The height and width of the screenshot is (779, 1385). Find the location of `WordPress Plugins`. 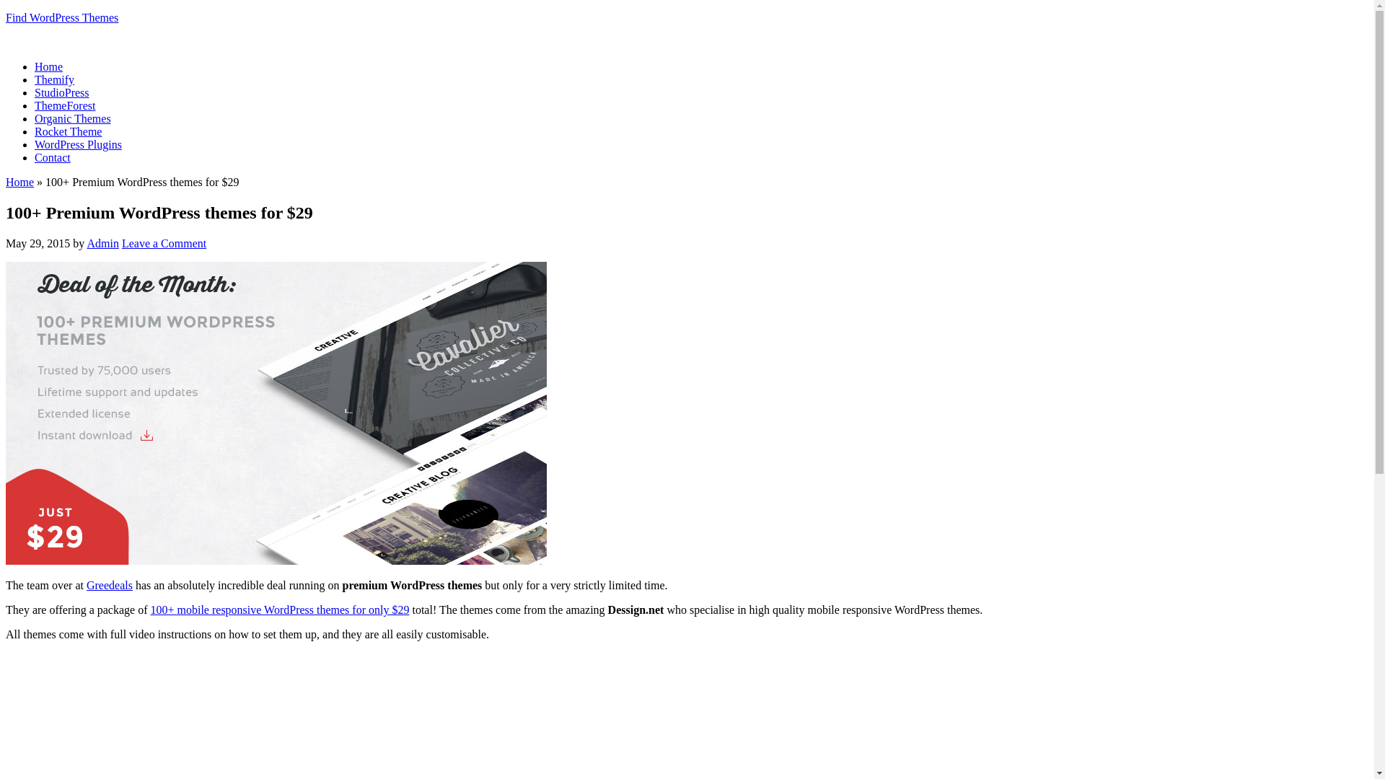

WordPress Plugins is located at coordinates (78, 144).